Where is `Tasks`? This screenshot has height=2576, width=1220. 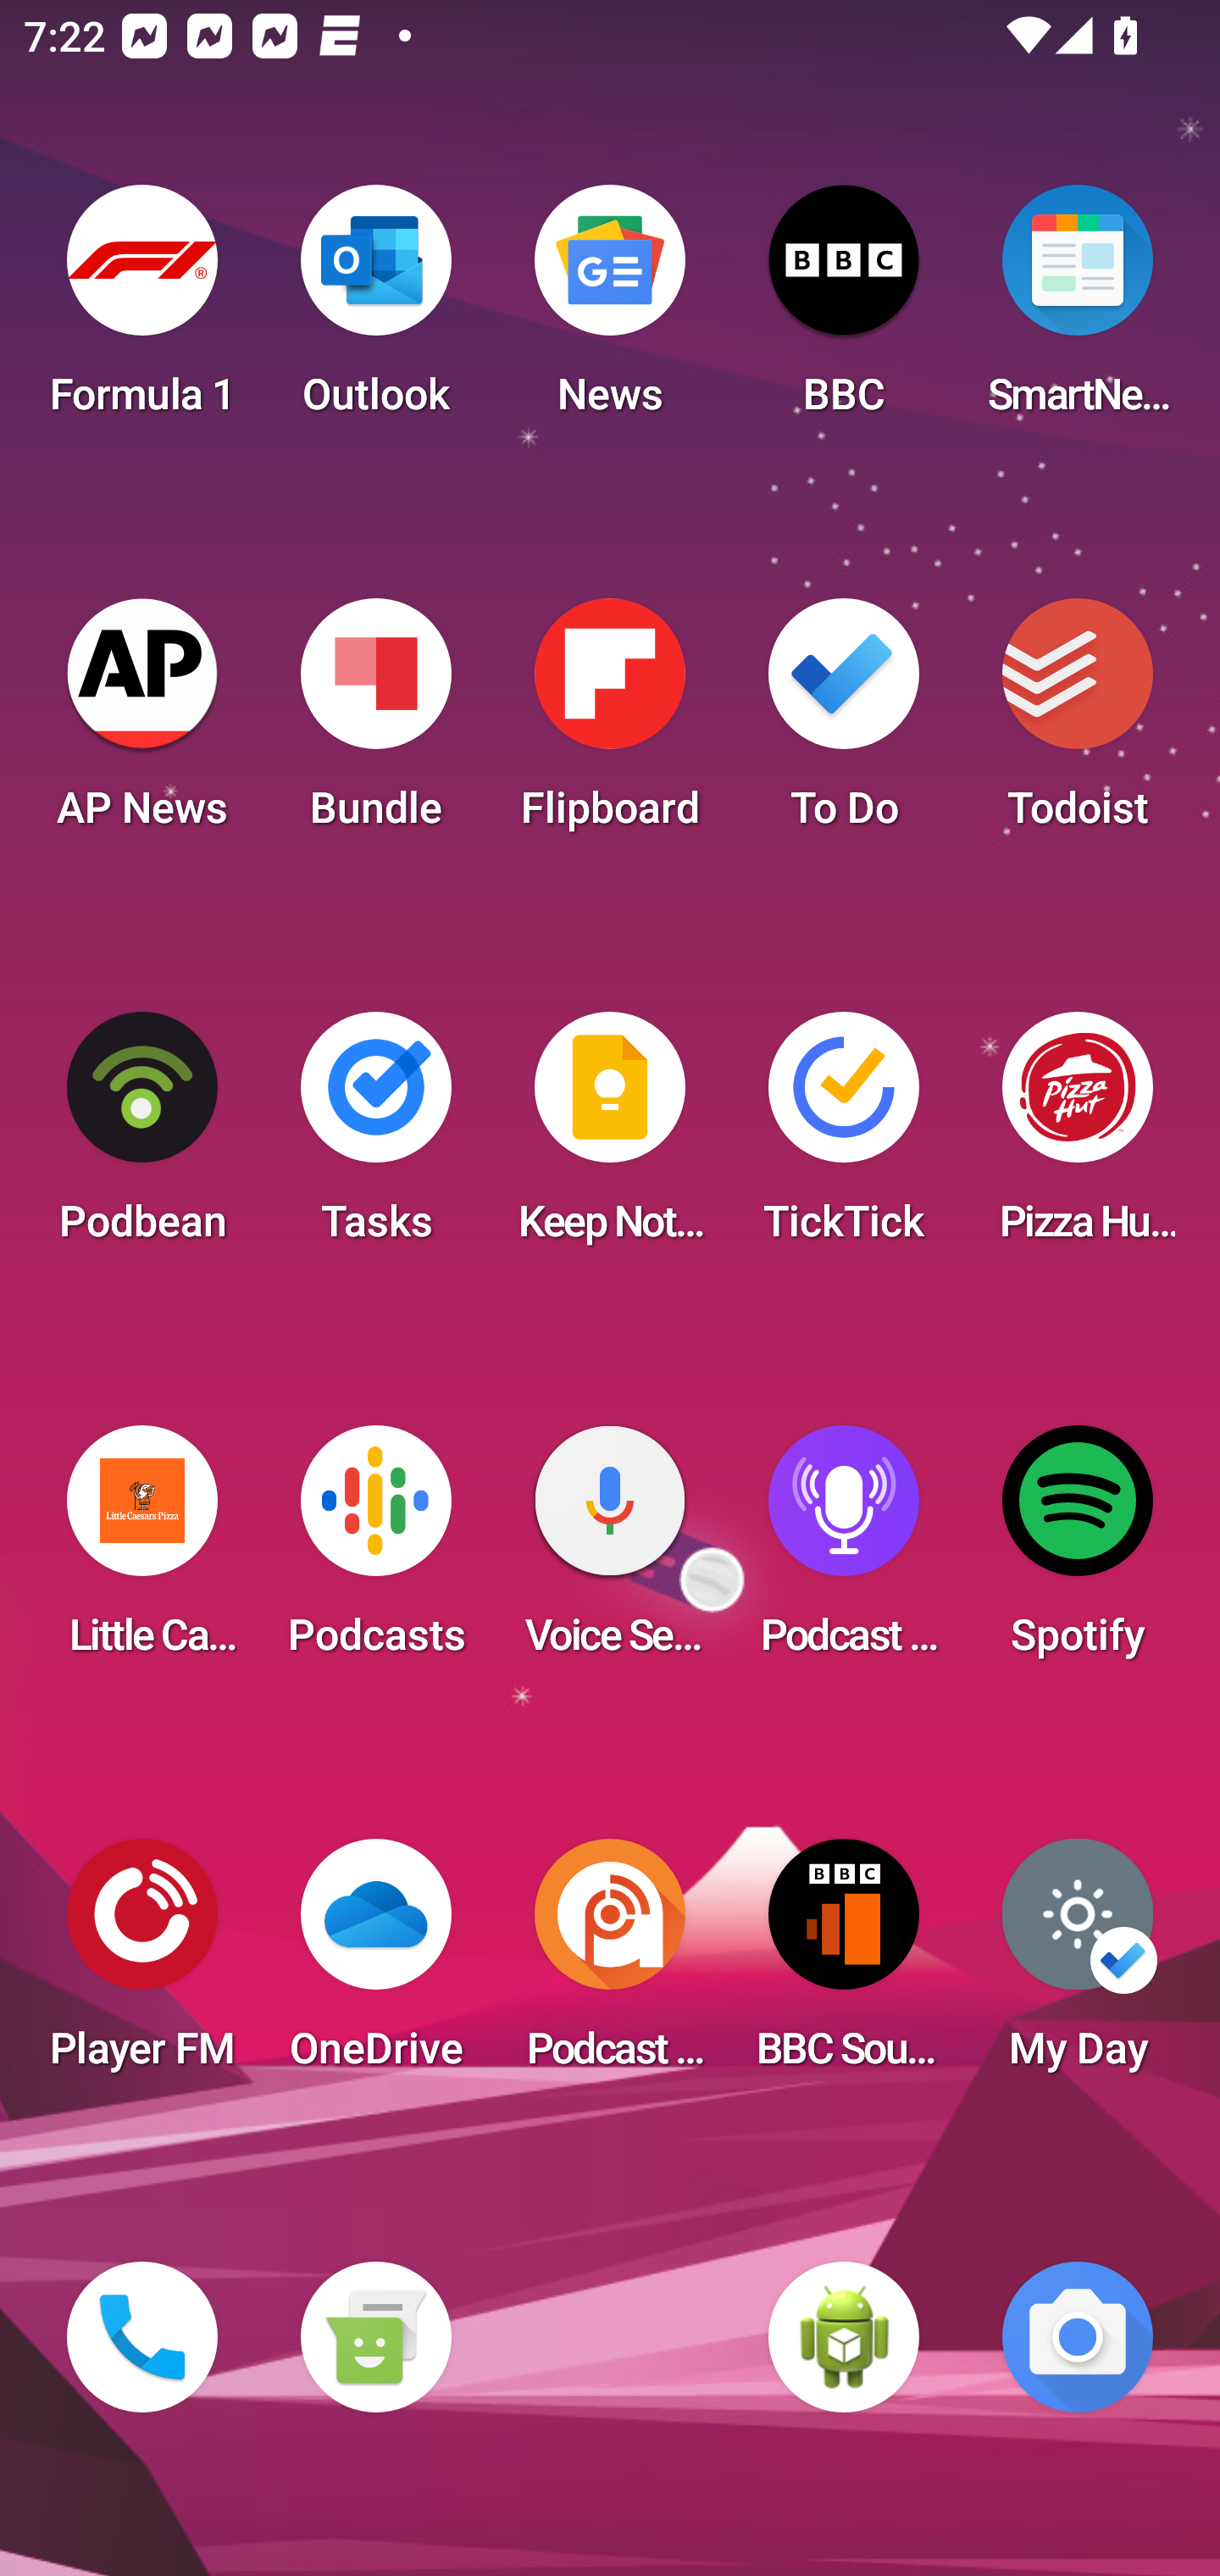 Tasks is located at coordinates (375, 1137).